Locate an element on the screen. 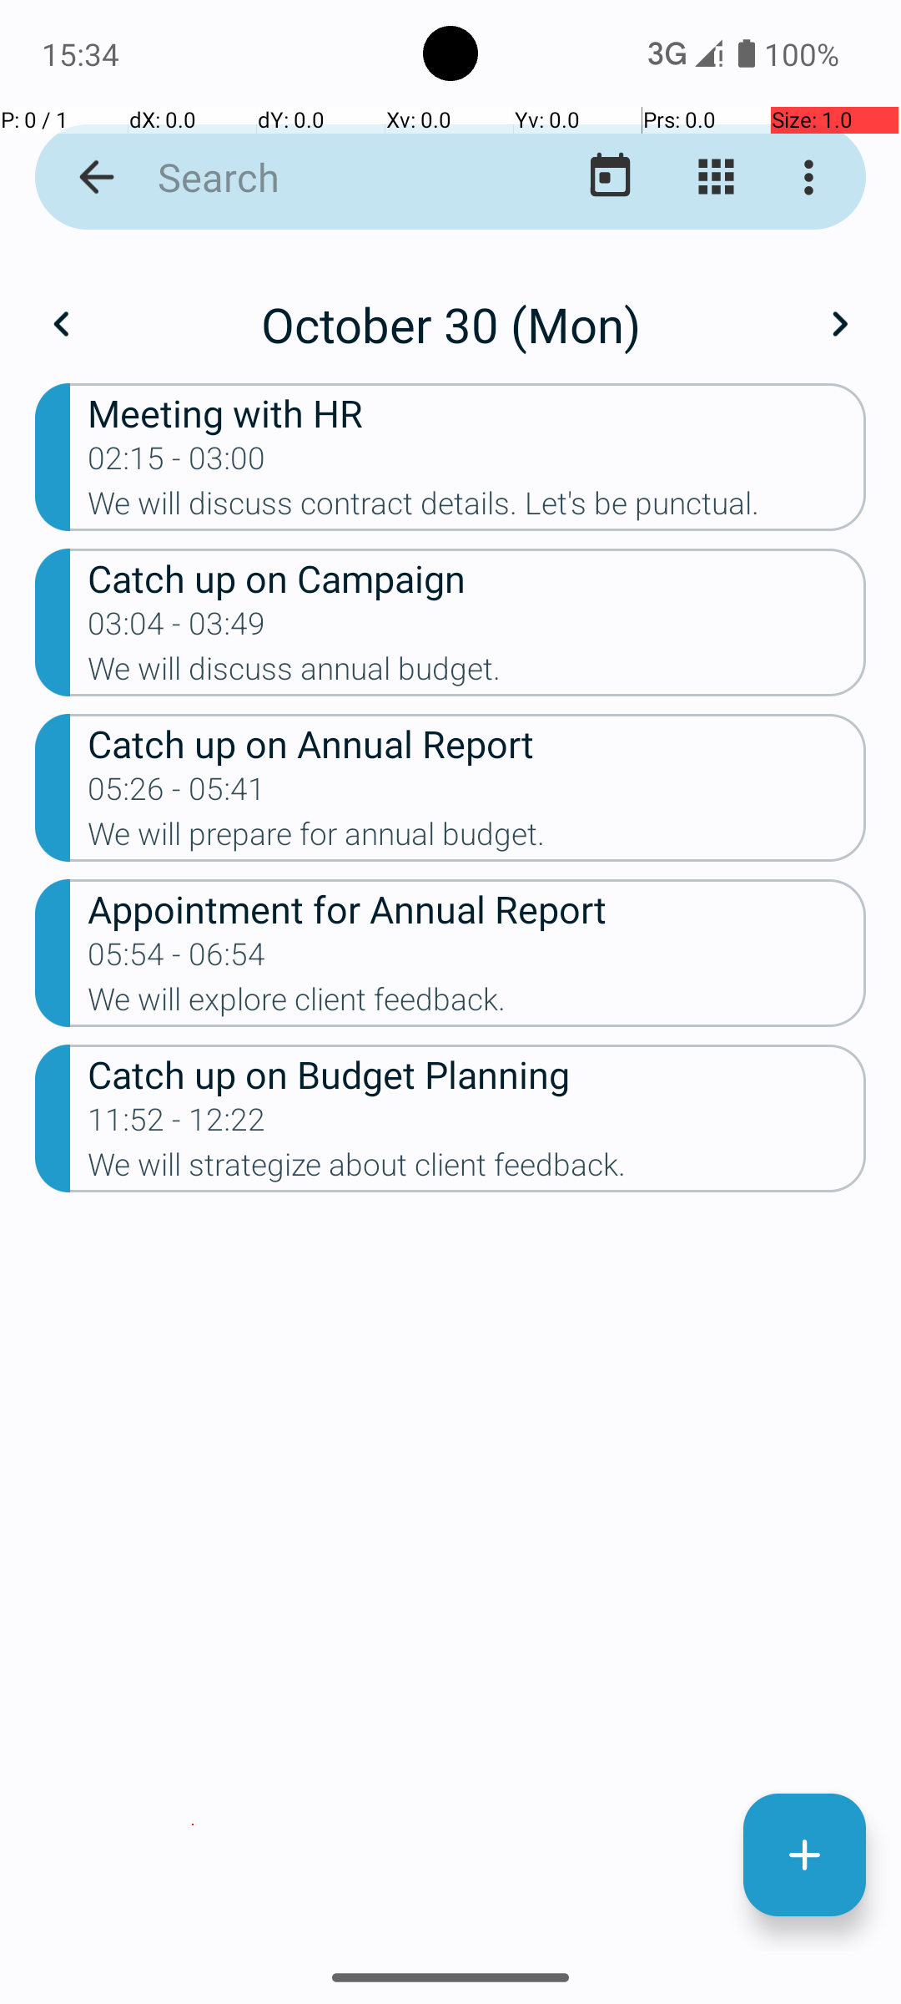  Catch up on Budget Planning is located at coordinates (477, 1074).